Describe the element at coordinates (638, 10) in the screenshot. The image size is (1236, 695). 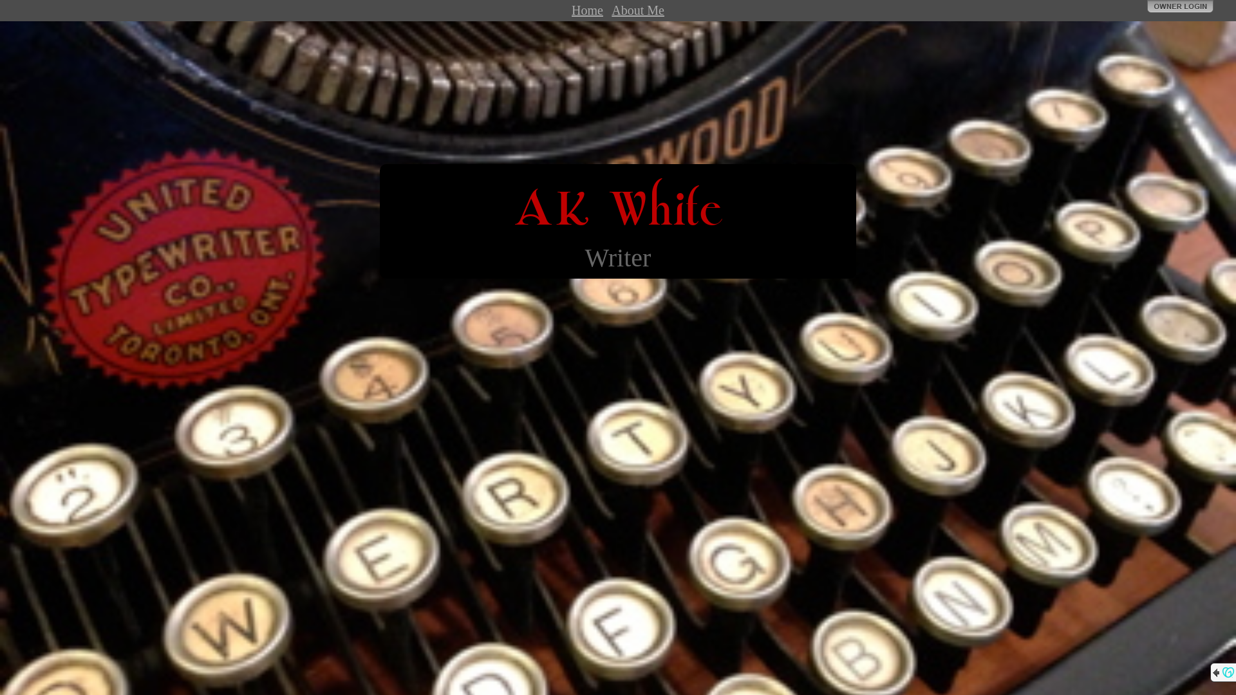
I see `About Me` at that location.